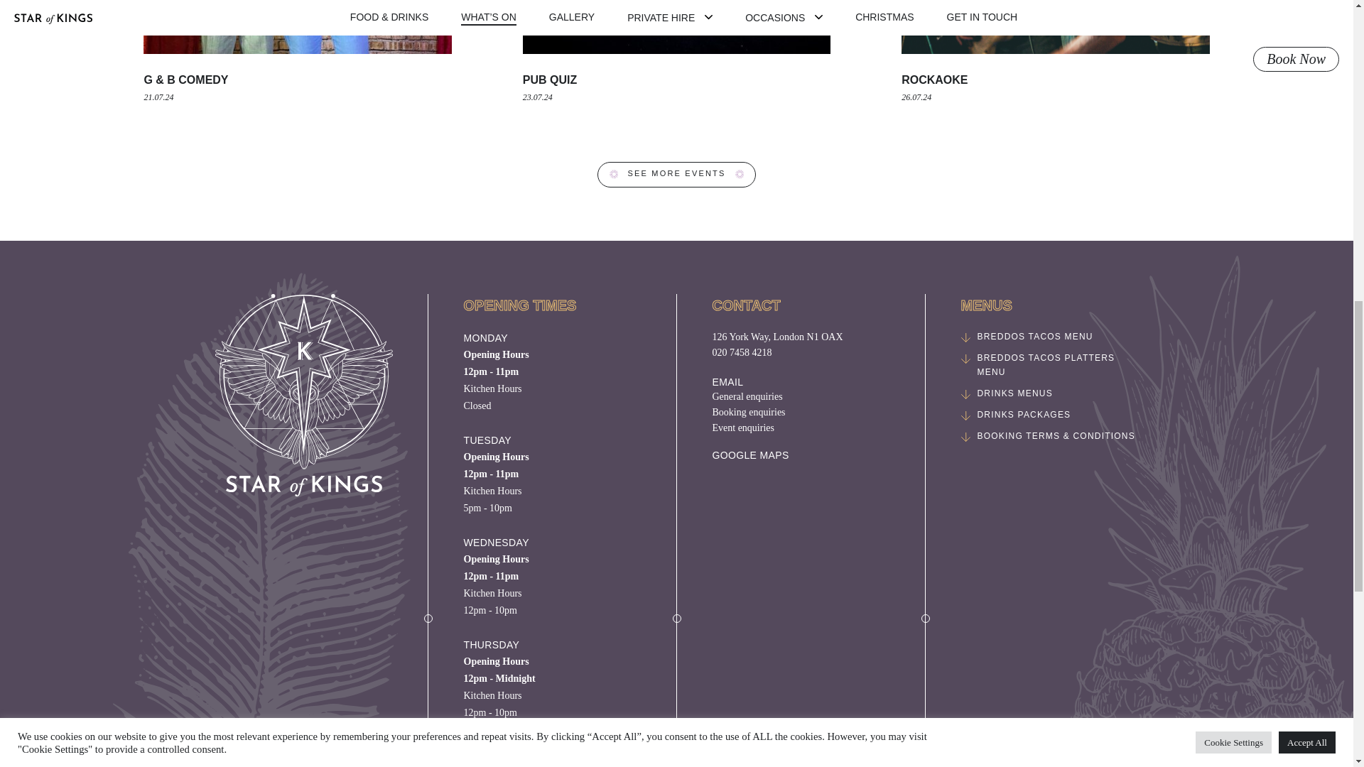  I want to click on BREDDOS TACOS MENU, so click(1049, 337).